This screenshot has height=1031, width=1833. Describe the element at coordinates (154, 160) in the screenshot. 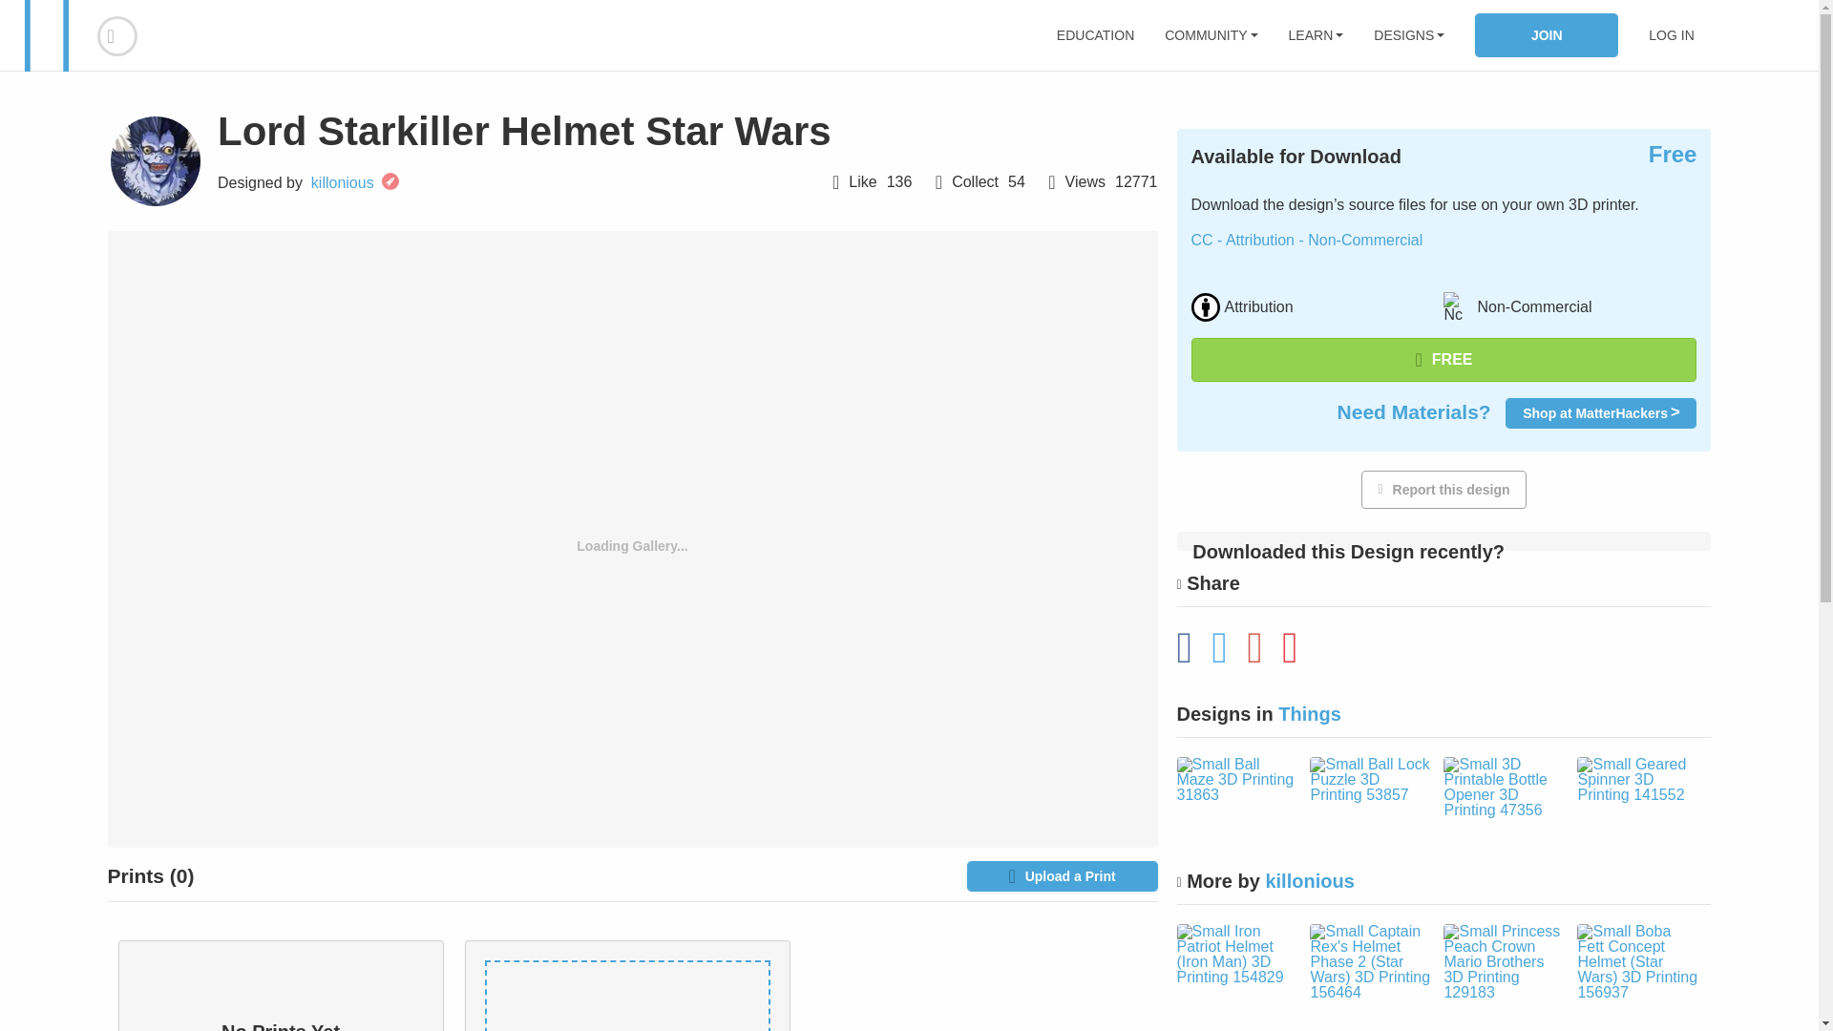

I see `View killonious's profile` at that location.